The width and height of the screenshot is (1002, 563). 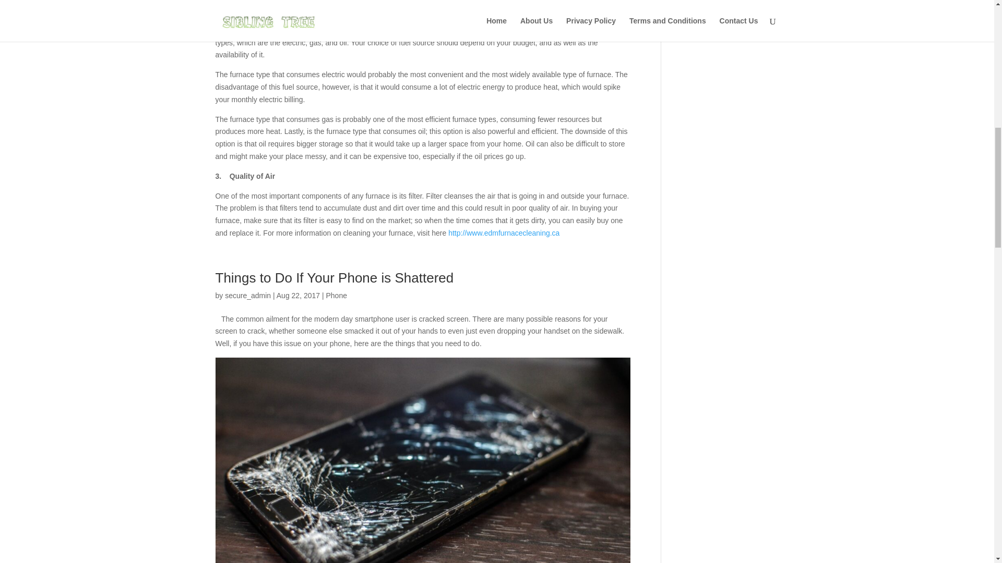 I want to click on Things to Do If Your Phone is Shattered, so click(x=334, y=277).